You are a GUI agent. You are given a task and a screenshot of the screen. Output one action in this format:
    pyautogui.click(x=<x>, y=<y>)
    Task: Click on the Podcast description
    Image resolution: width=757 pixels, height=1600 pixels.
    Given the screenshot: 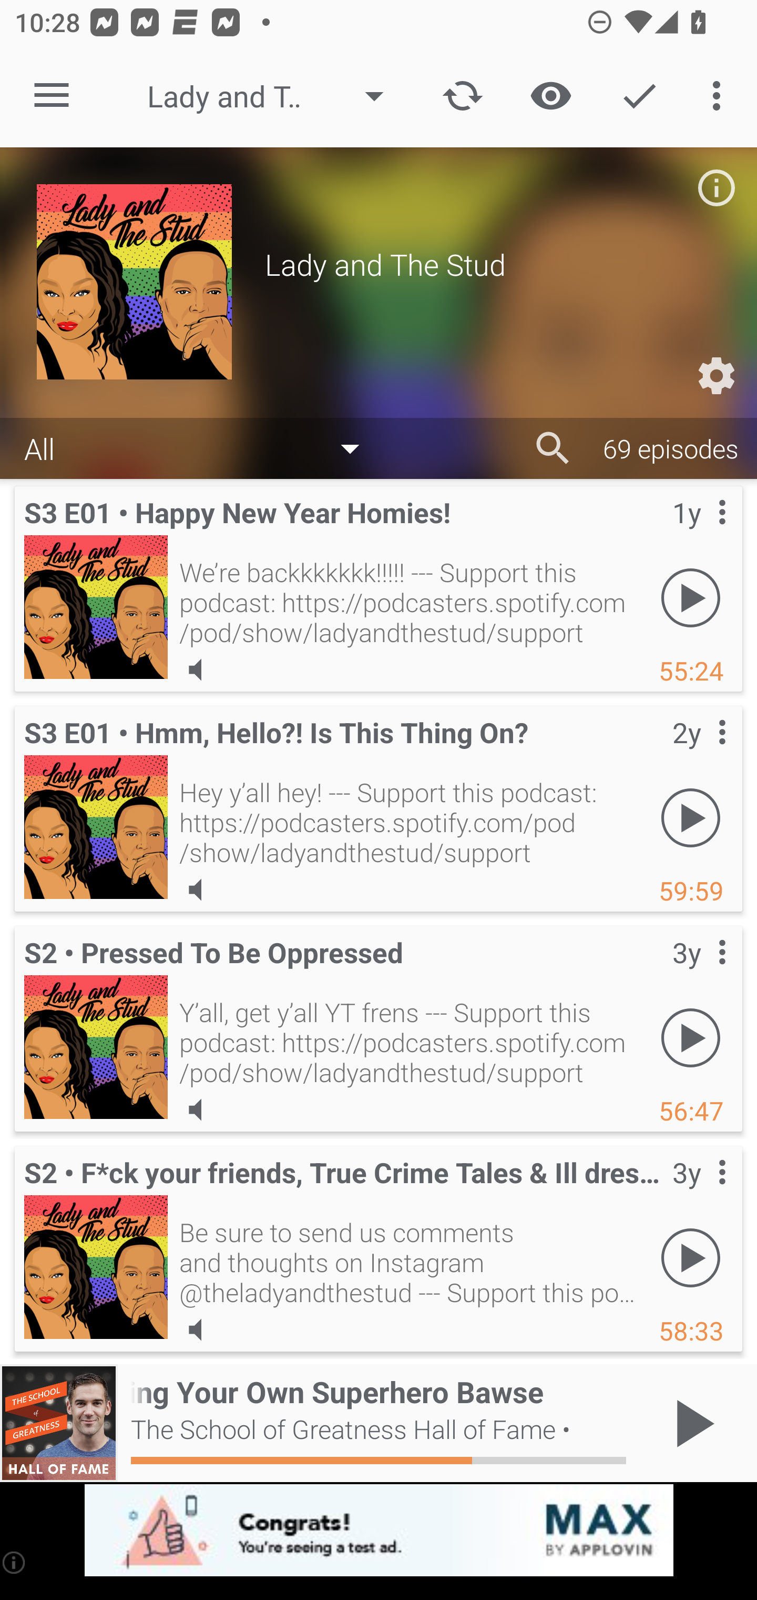 What is the action you would take?
    pyautogui.click(x=716, y=187)
    